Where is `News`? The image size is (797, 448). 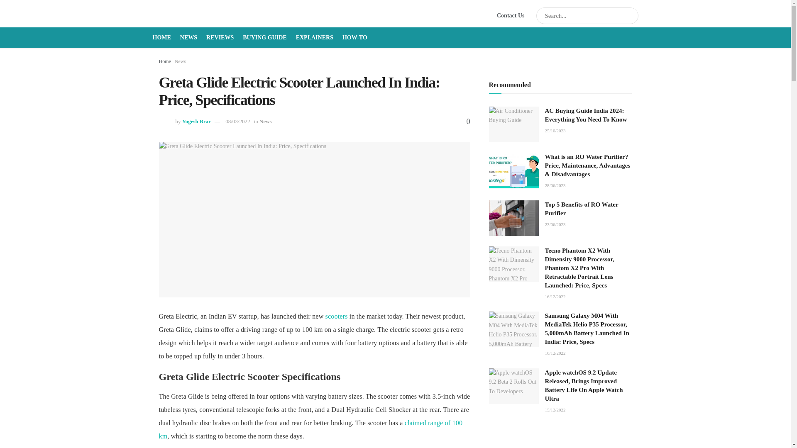
News is located at coordinates (266, 121).